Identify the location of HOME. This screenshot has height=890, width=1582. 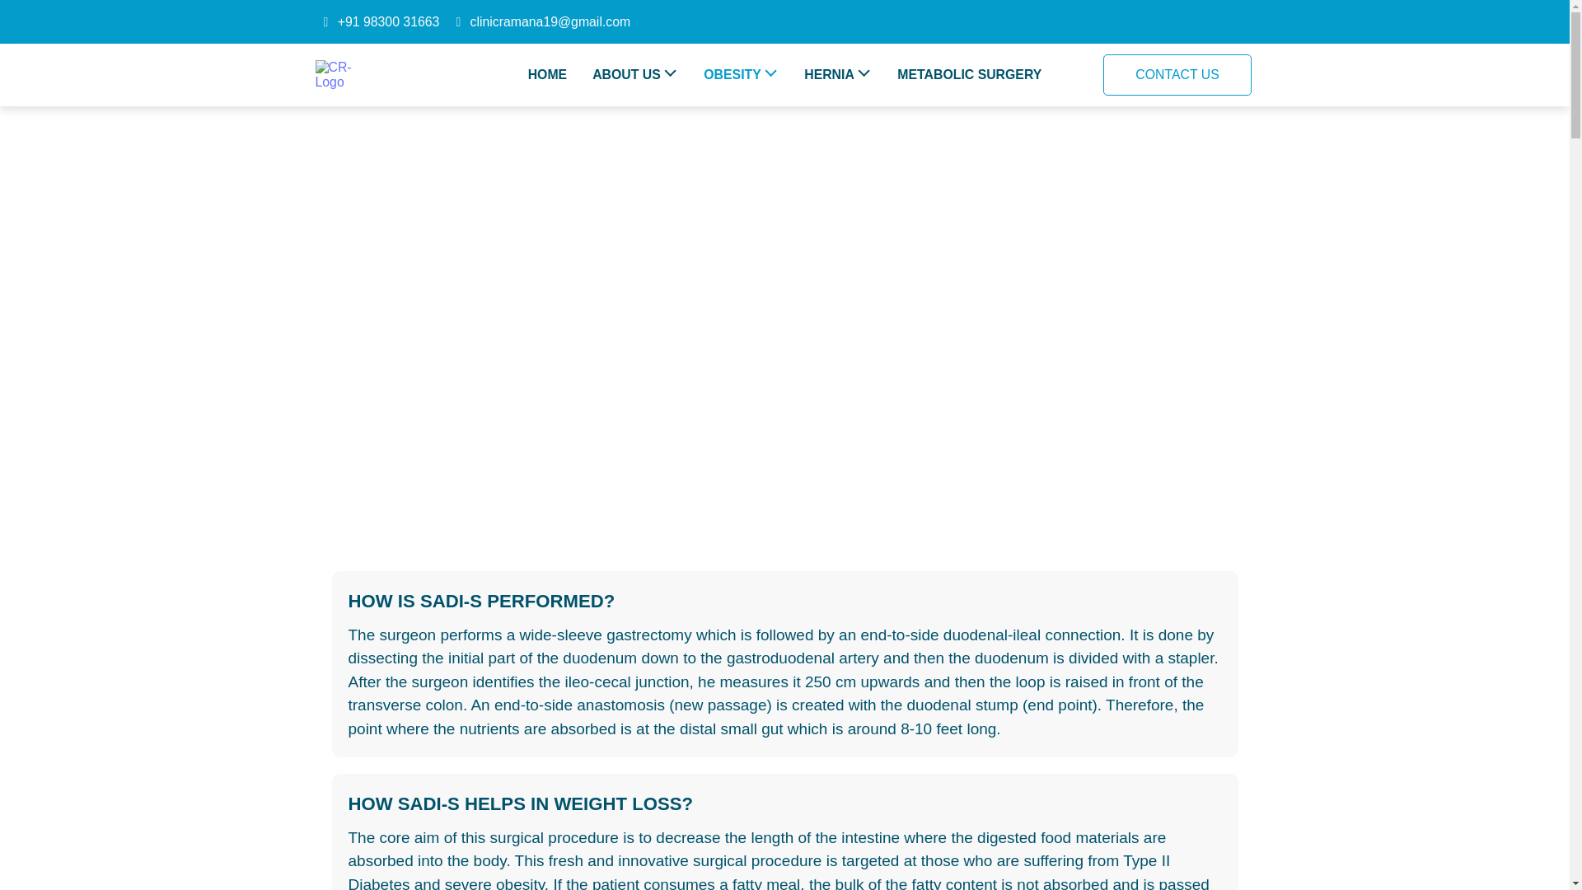
(547, 75).